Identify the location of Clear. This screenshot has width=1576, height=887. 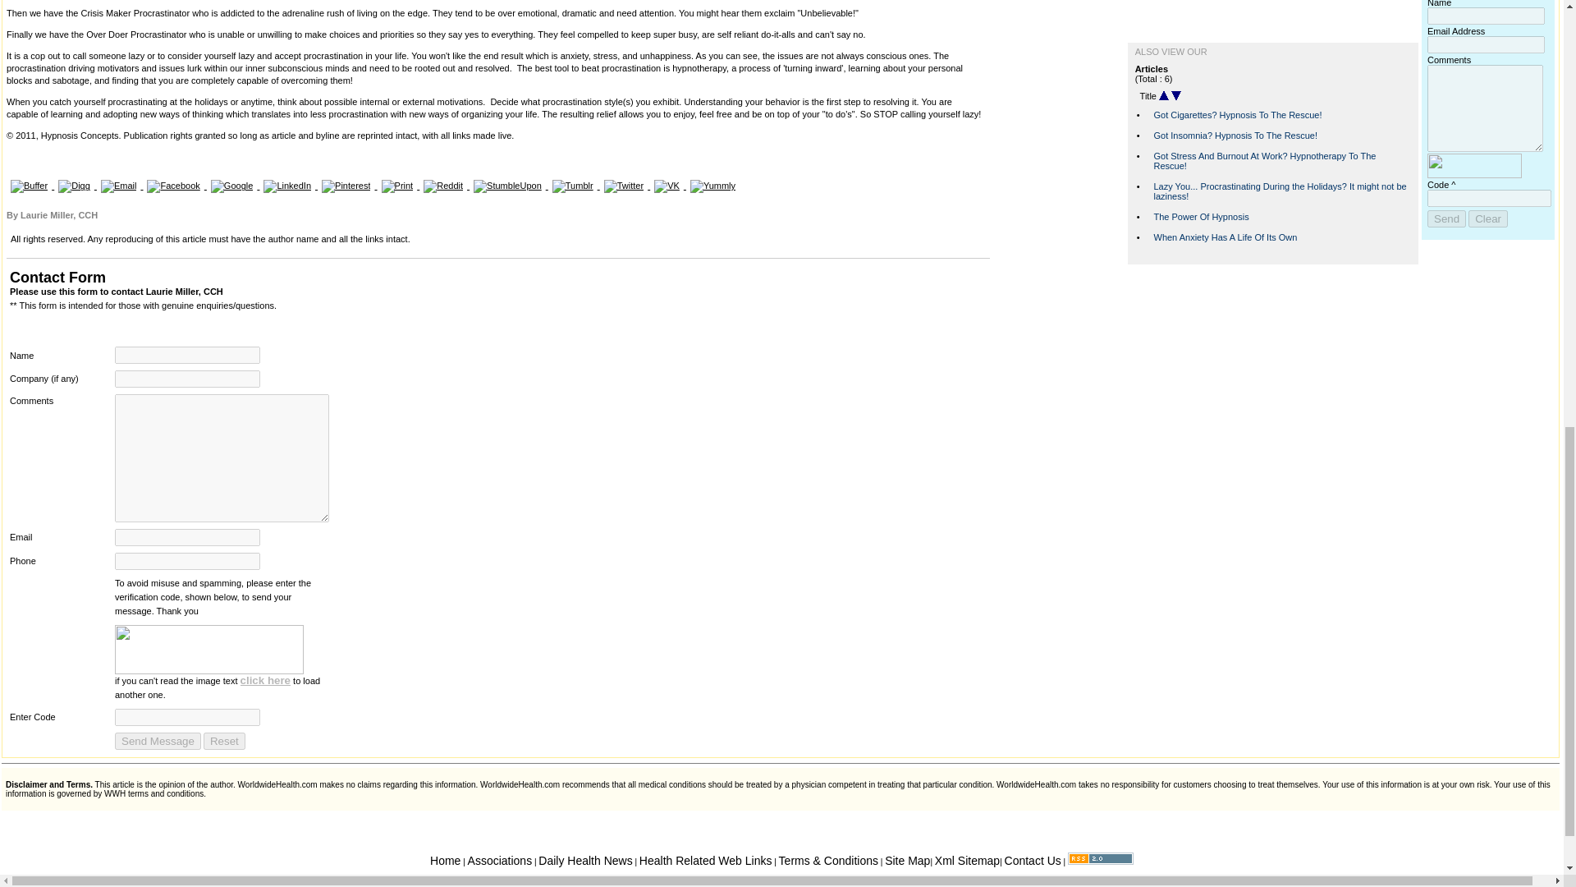
(1488, 218).